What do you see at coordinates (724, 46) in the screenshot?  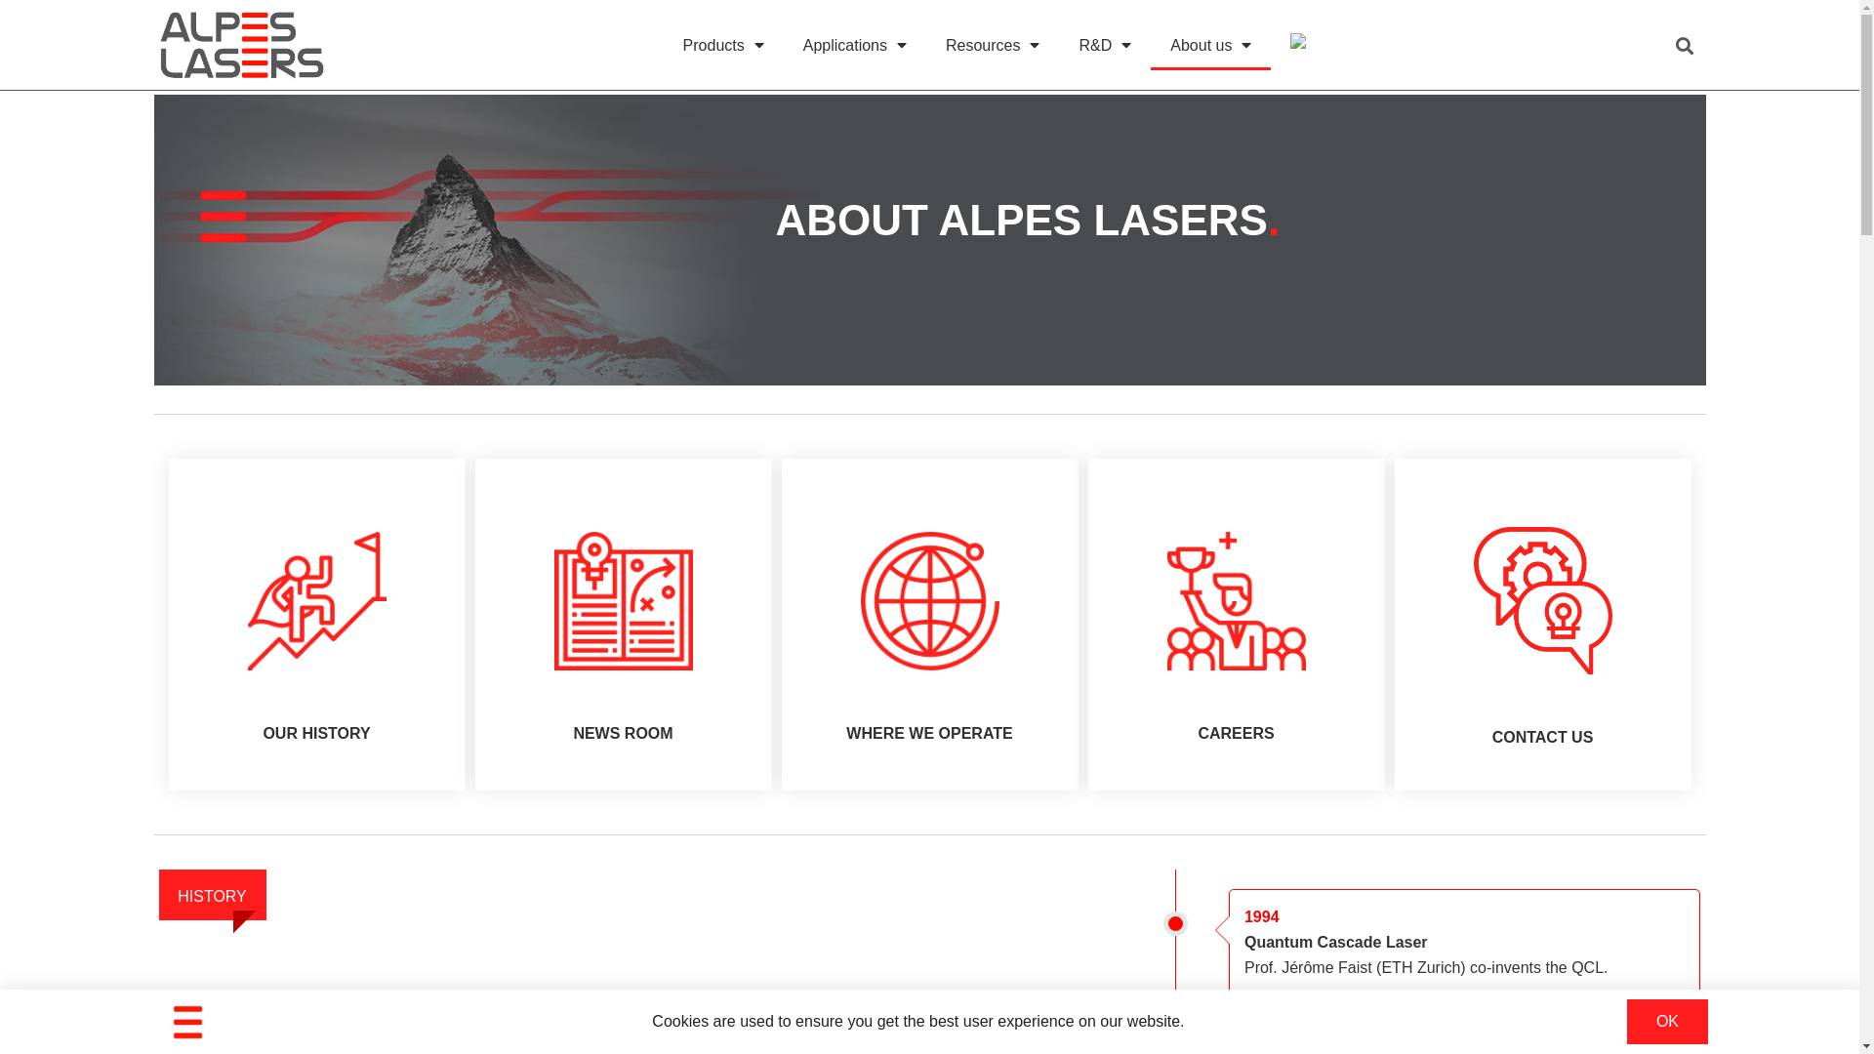 I see `Products` at bounding box center [724, 46].